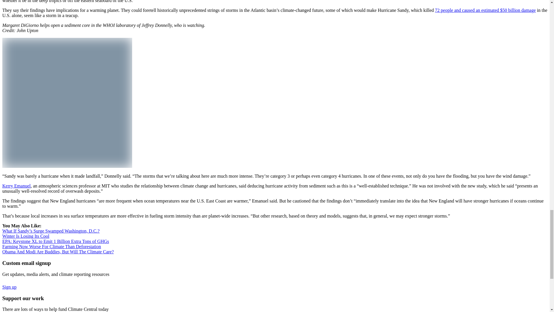  Describe the element at coordinates (67, 103) in the screenshot. I see `Image` at that location.